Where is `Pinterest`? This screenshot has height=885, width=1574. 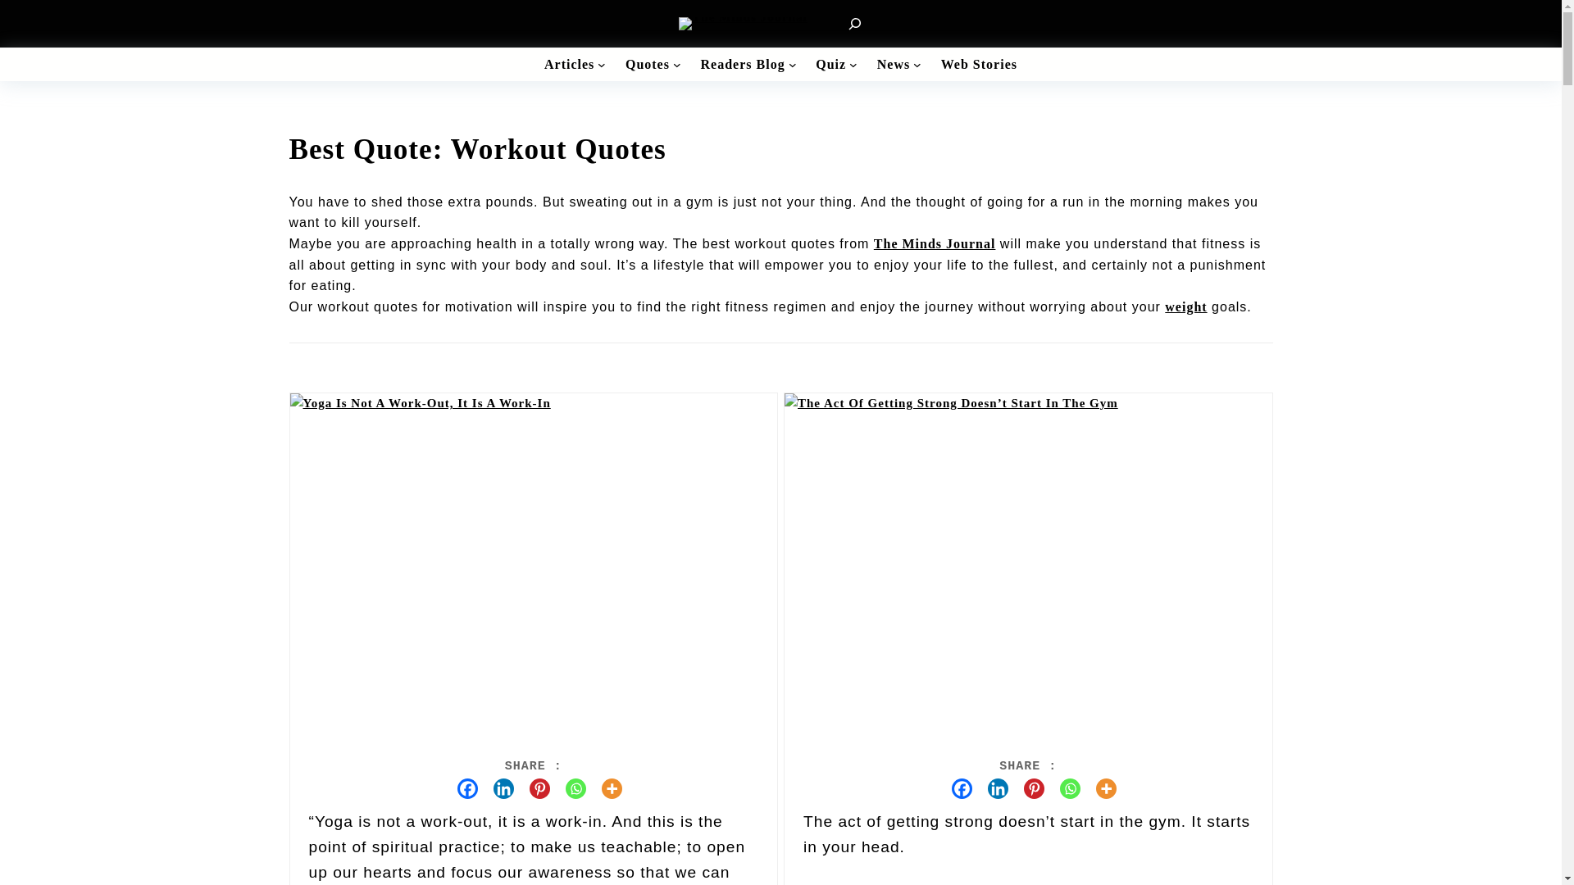 Pinterest is located at coordinates (1028, 788).